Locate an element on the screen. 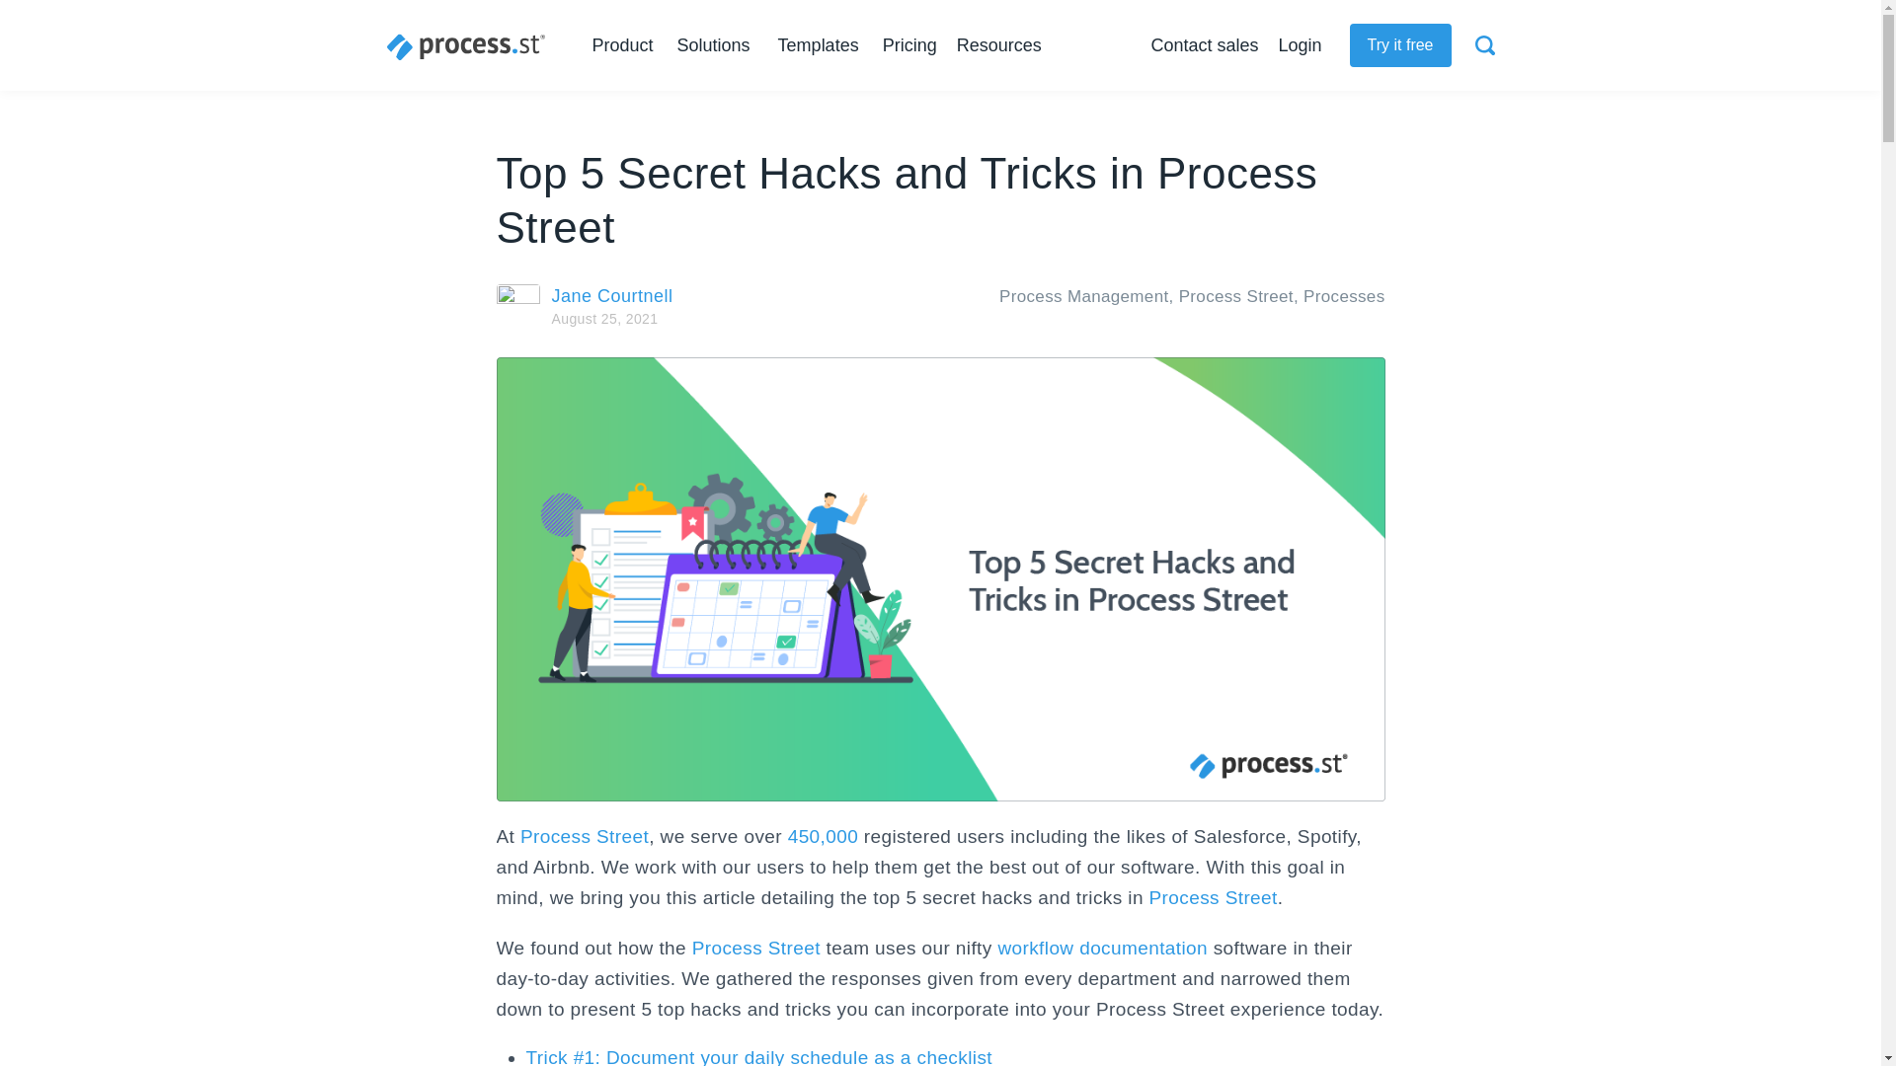  Process Street is located at coordinates (466, 46).